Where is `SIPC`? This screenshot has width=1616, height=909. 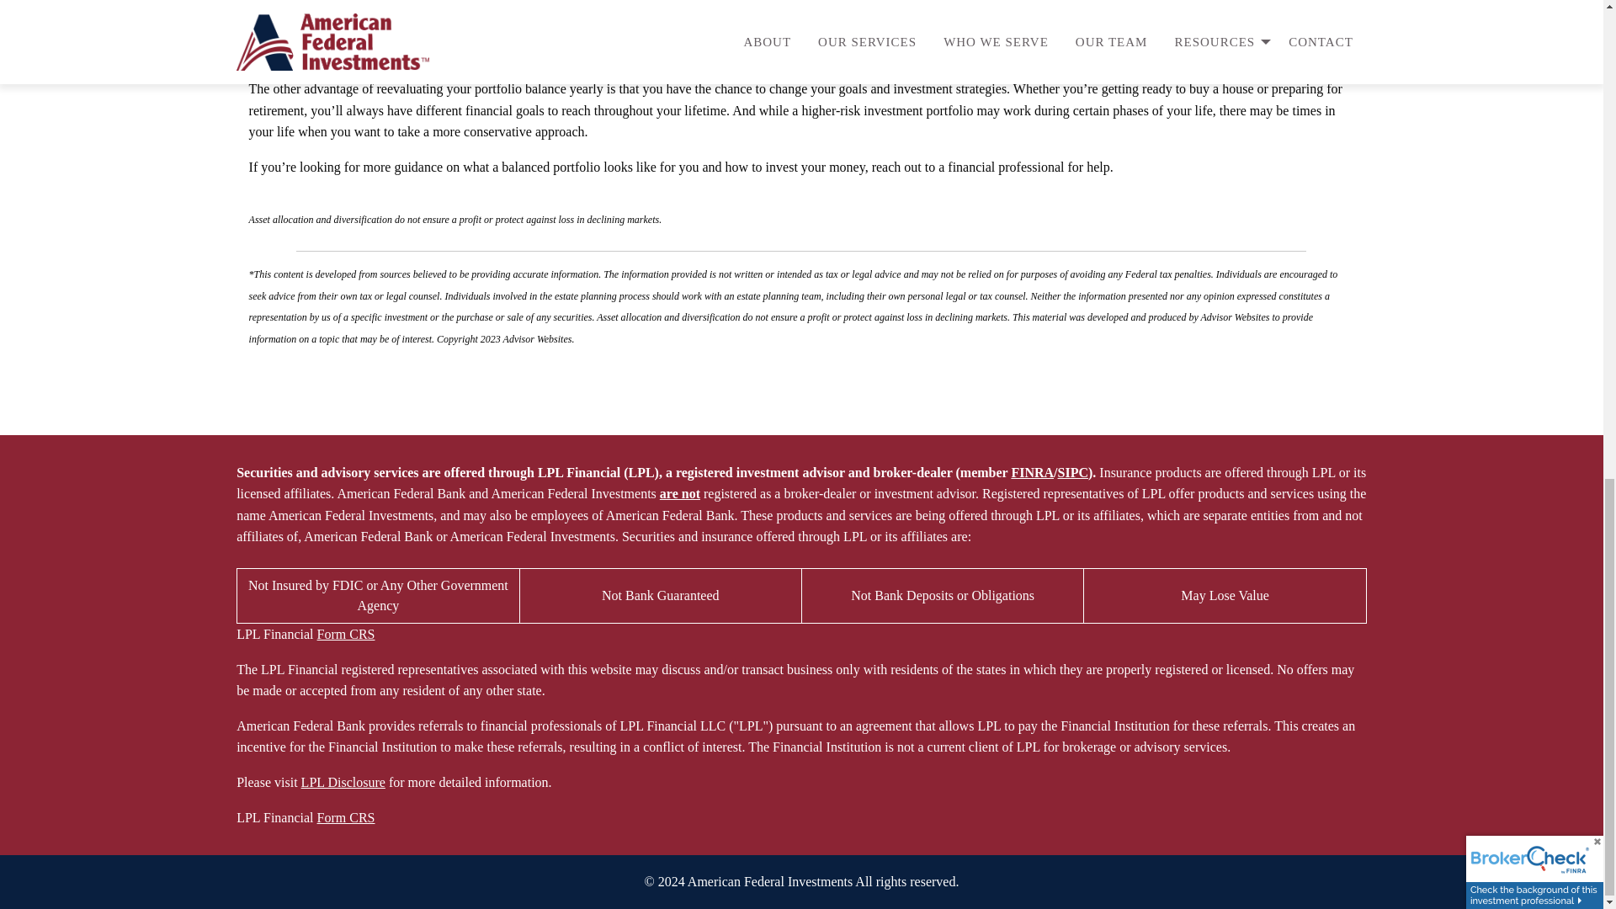 SIPC is located at coordinates (1072, 472).